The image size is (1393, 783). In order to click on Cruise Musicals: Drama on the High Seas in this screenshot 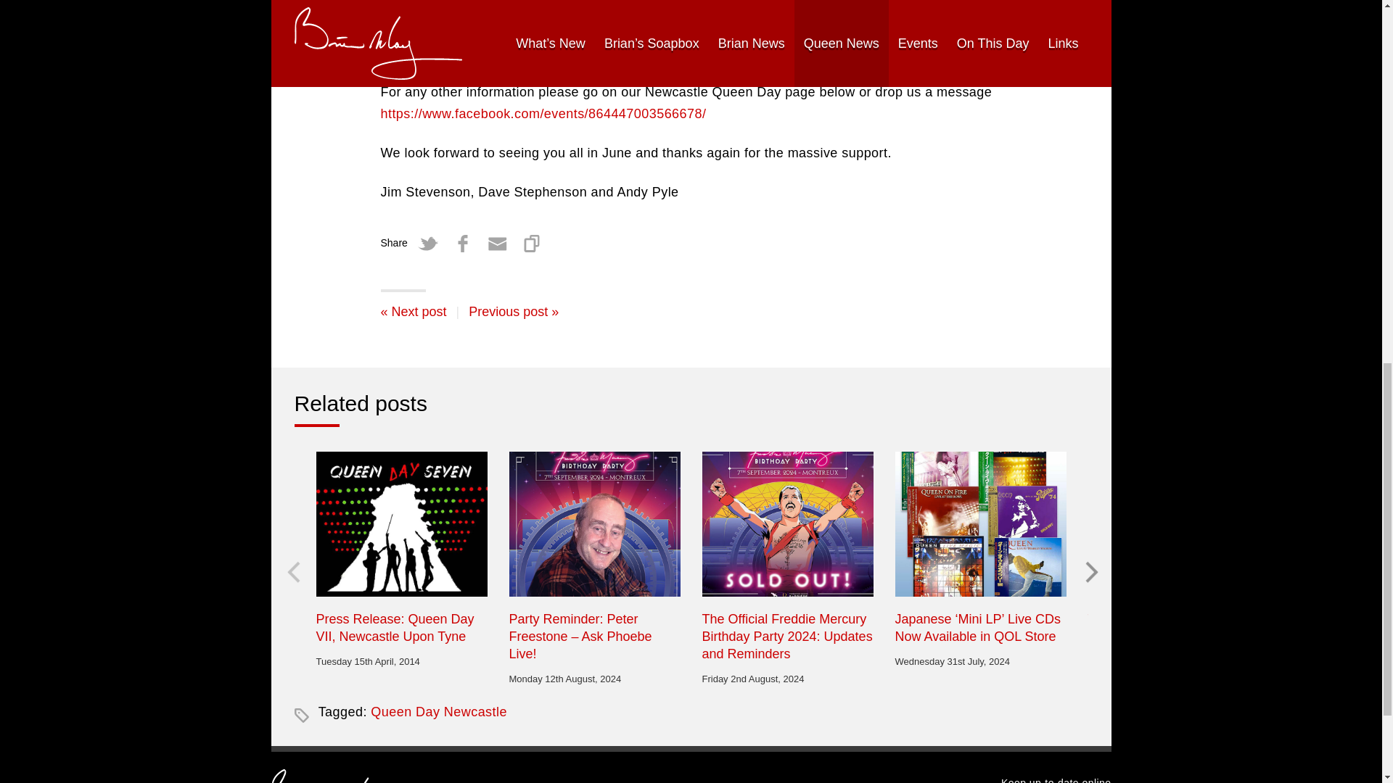, I will do `click(513, 312)`.